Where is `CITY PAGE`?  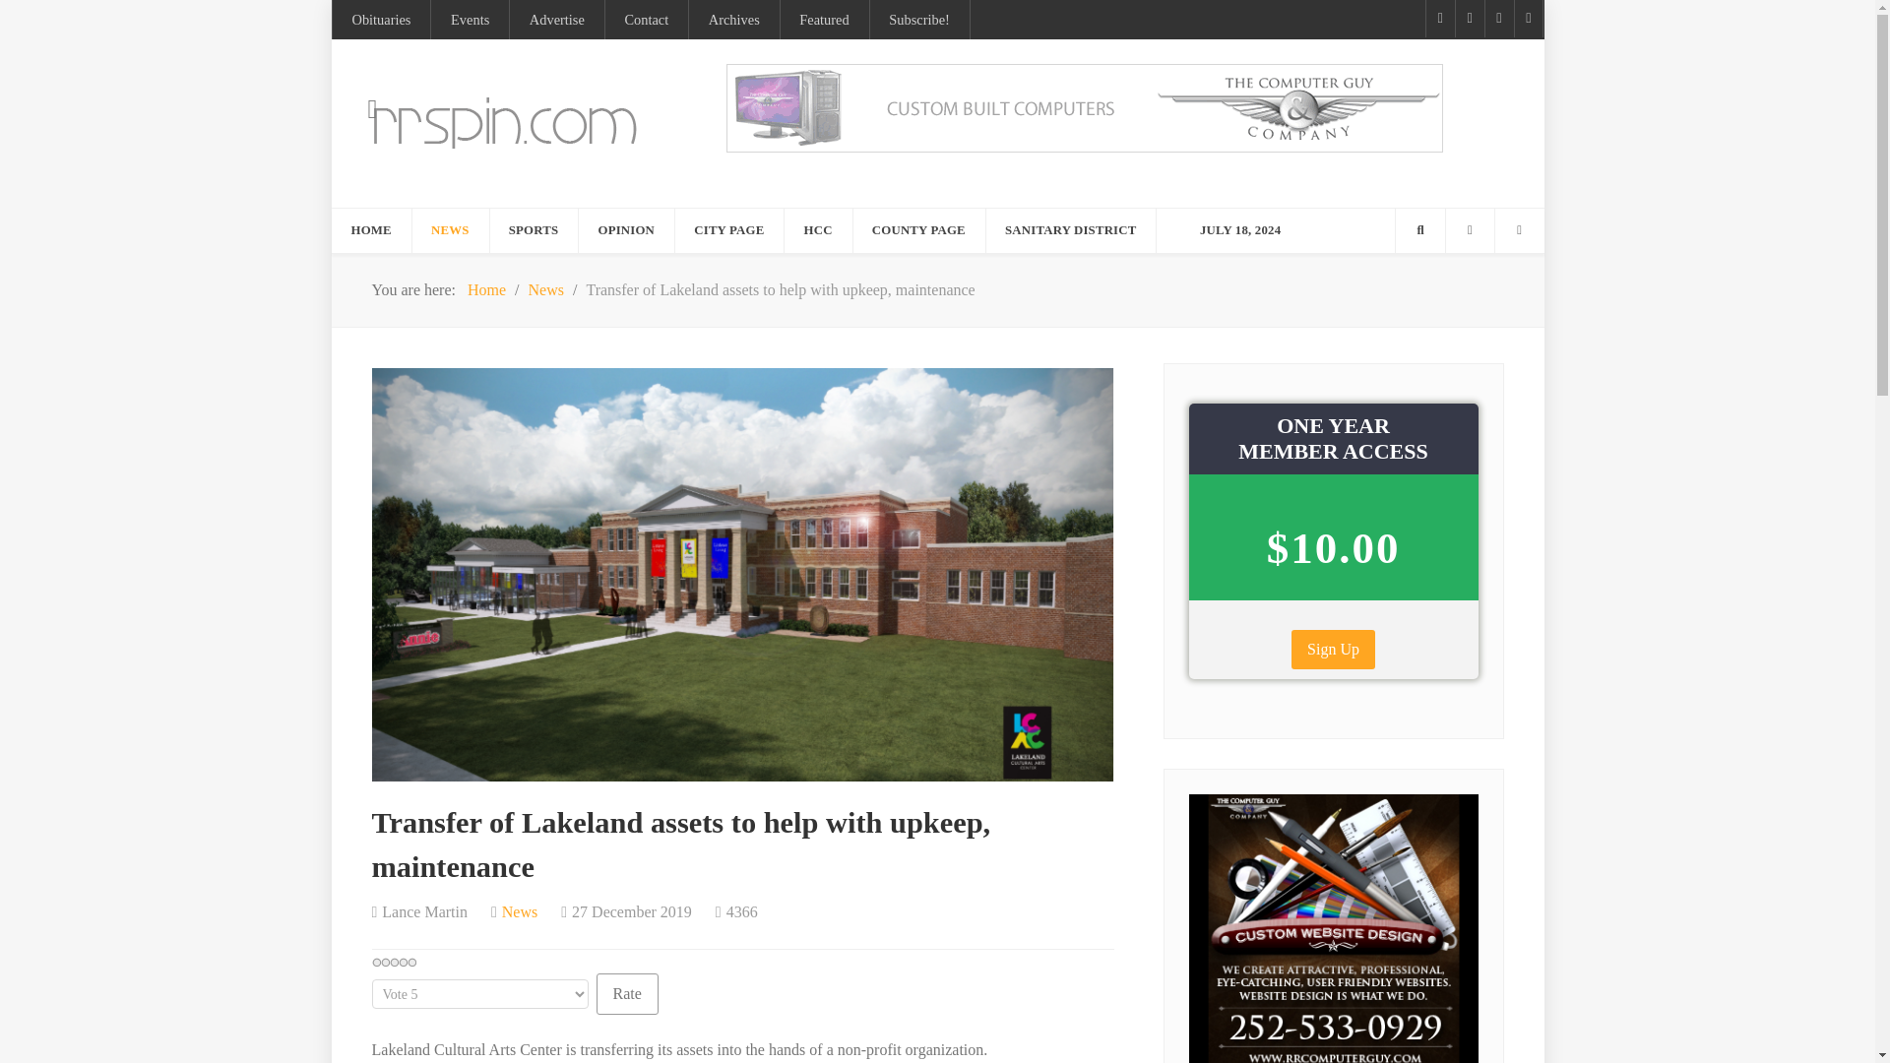
CITY PAGE is located at coordinates (728, 230).